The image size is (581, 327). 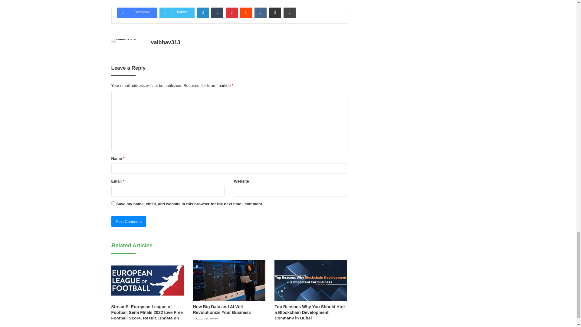 What do you see at coordinates (260, 12) in the screenshot?
I see `VKontakte` at bounding box center [260, 12].